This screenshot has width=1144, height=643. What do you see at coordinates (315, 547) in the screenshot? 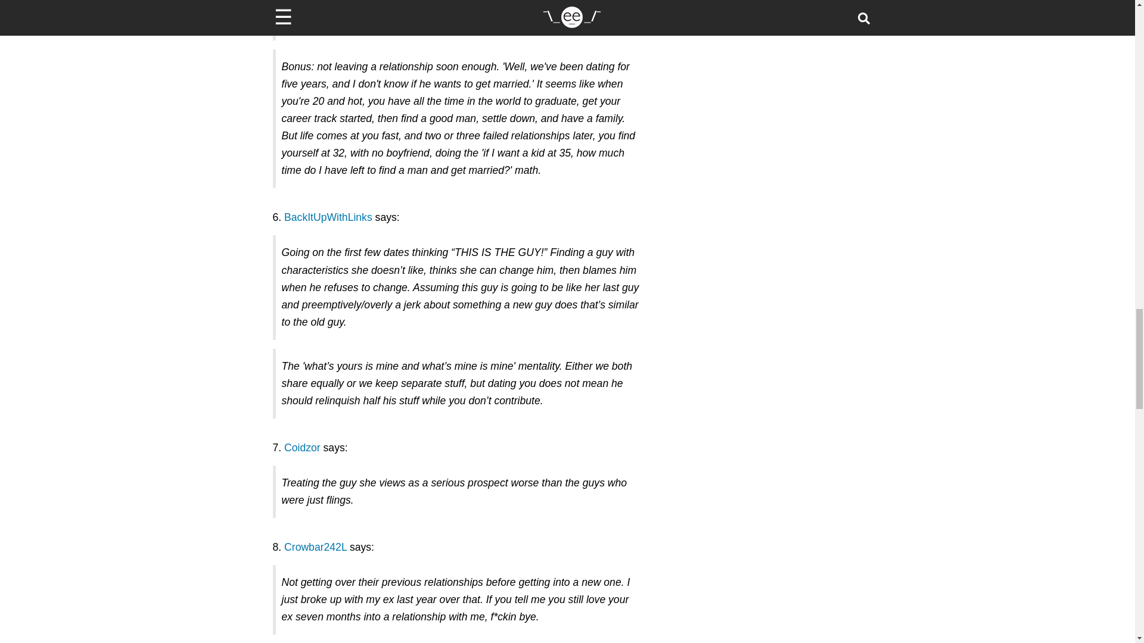
I see `Crowbar242L` at bounding box center [315, 547].